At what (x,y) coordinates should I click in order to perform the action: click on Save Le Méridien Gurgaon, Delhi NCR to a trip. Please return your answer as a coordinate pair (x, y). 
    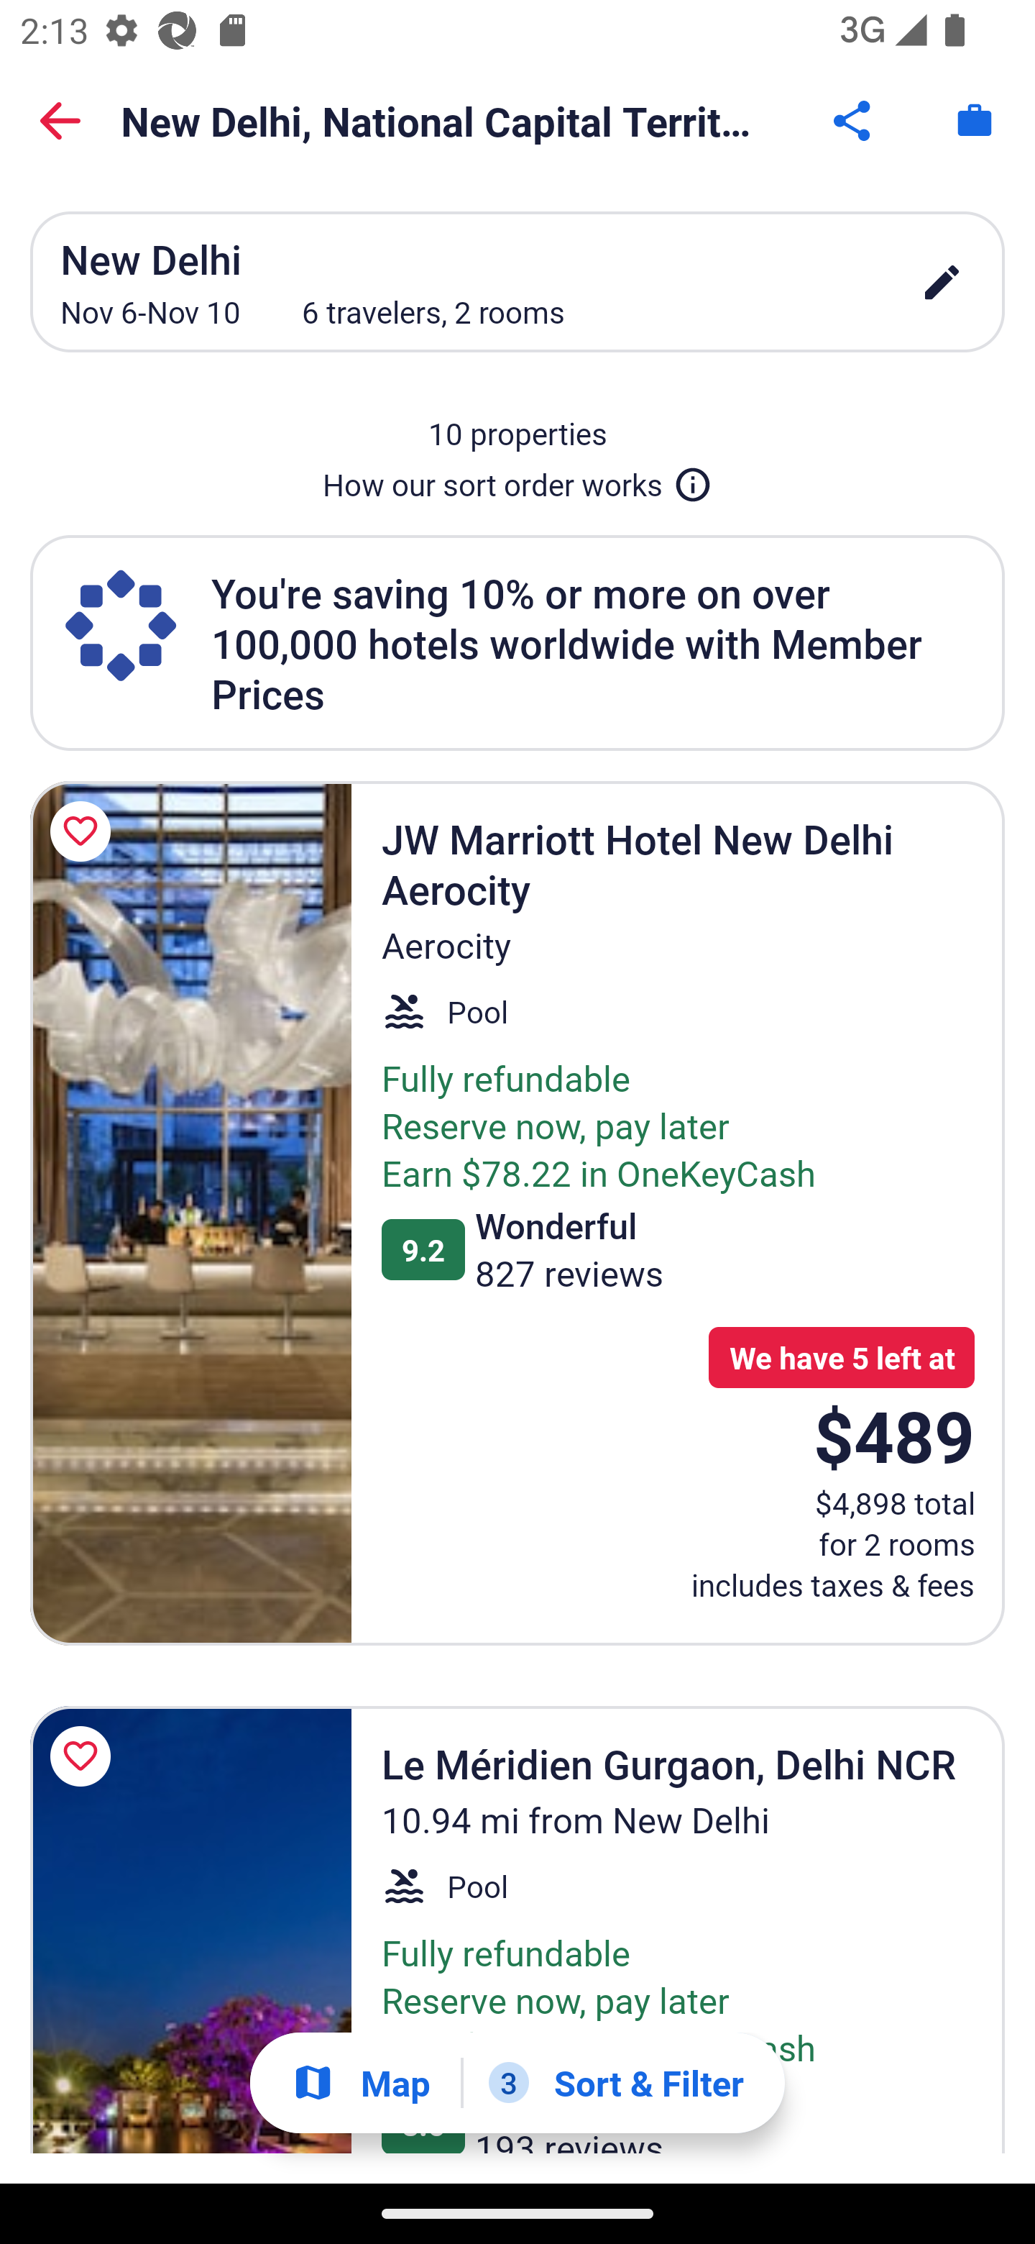
    Looking at the image, I should click on (85, 1756).